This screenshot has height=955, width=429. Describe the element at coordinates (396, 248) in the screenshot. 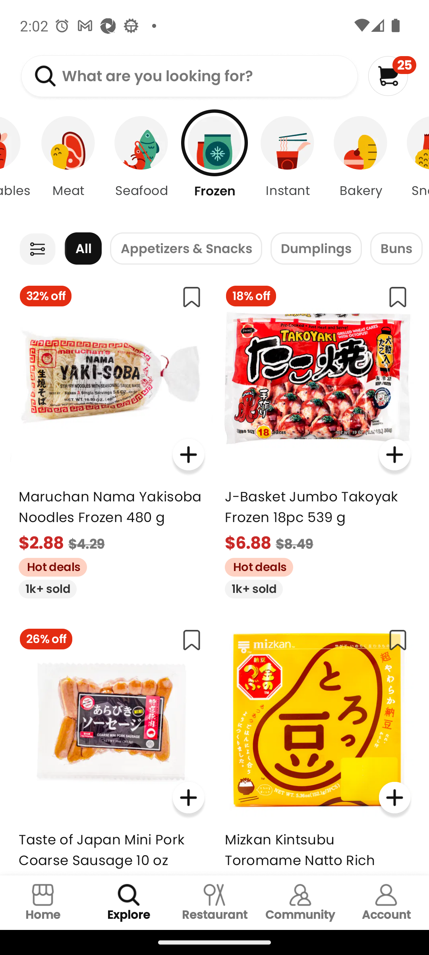

I see `Buns` at that location.